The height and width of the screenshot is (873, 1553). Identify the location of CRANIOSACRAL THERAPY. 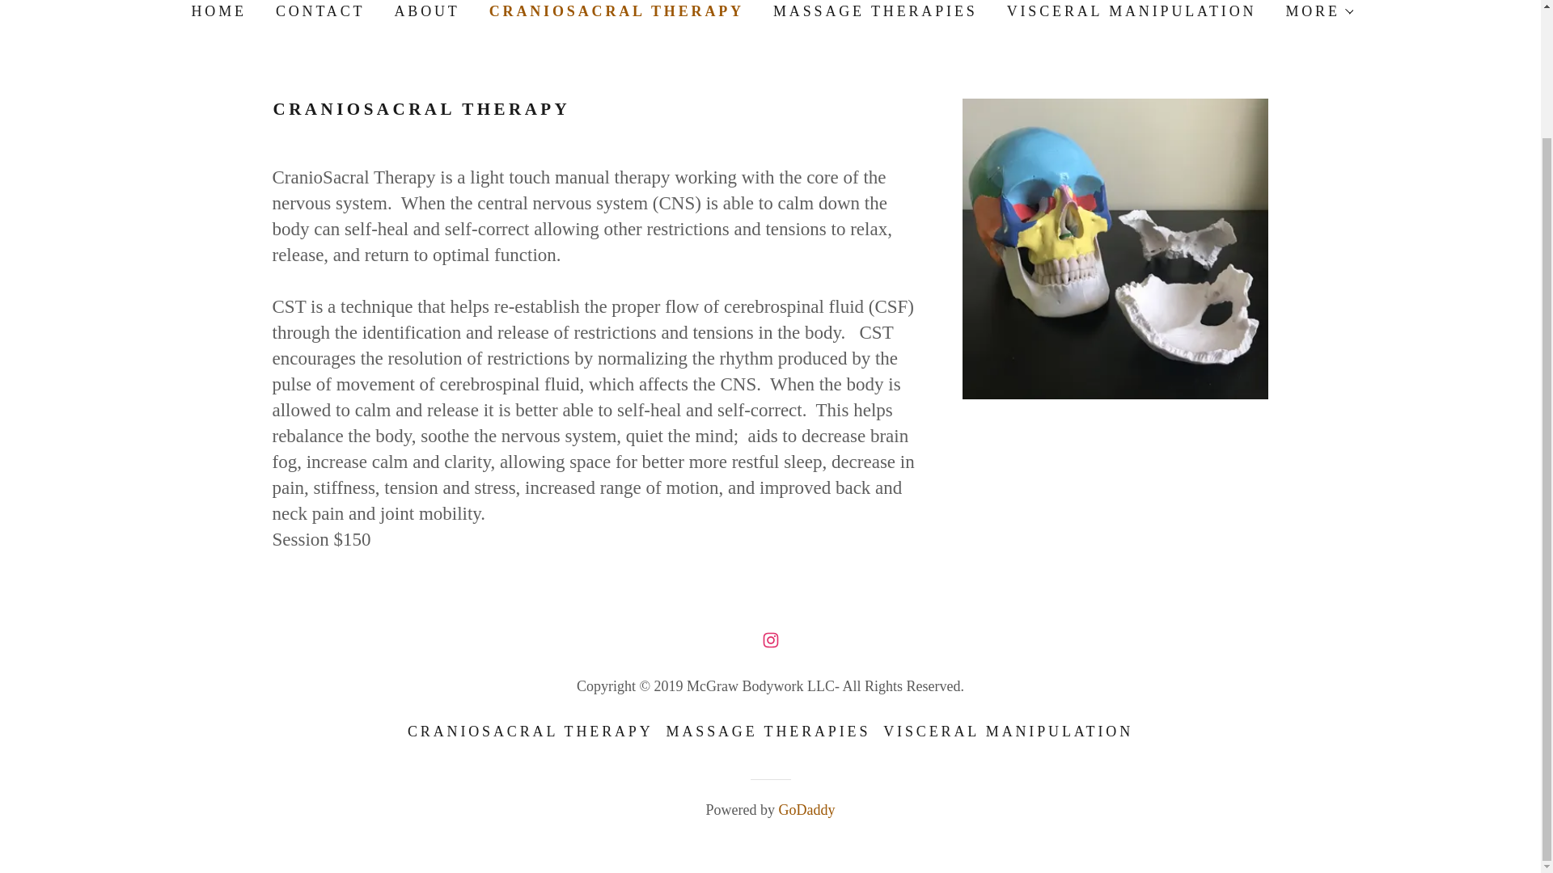
(531, 732).